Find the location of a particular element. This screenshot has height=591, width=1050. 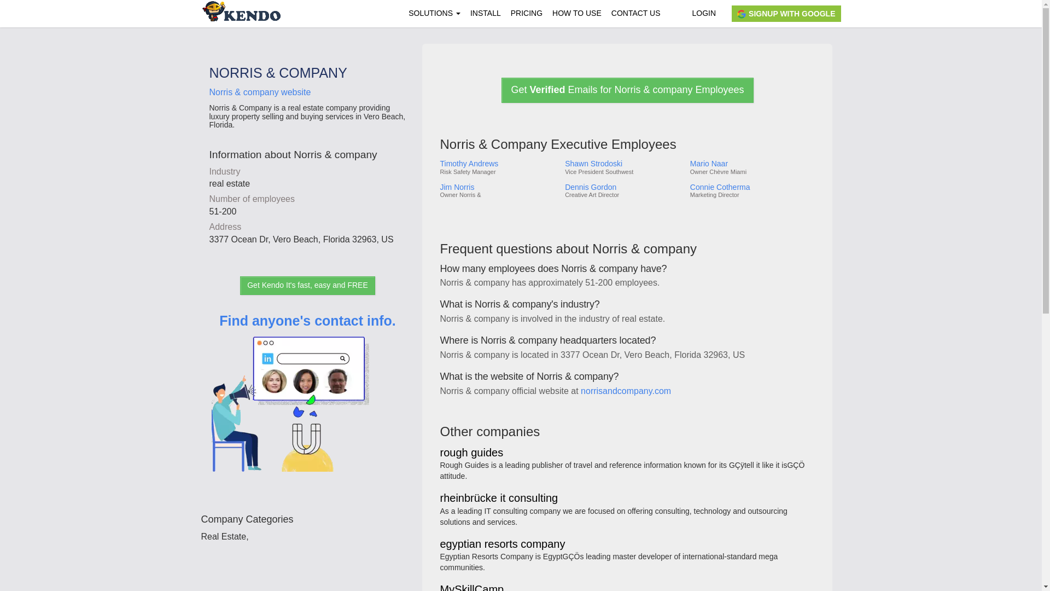

Find anyone's contact info. is located at coordinates (307, 408).